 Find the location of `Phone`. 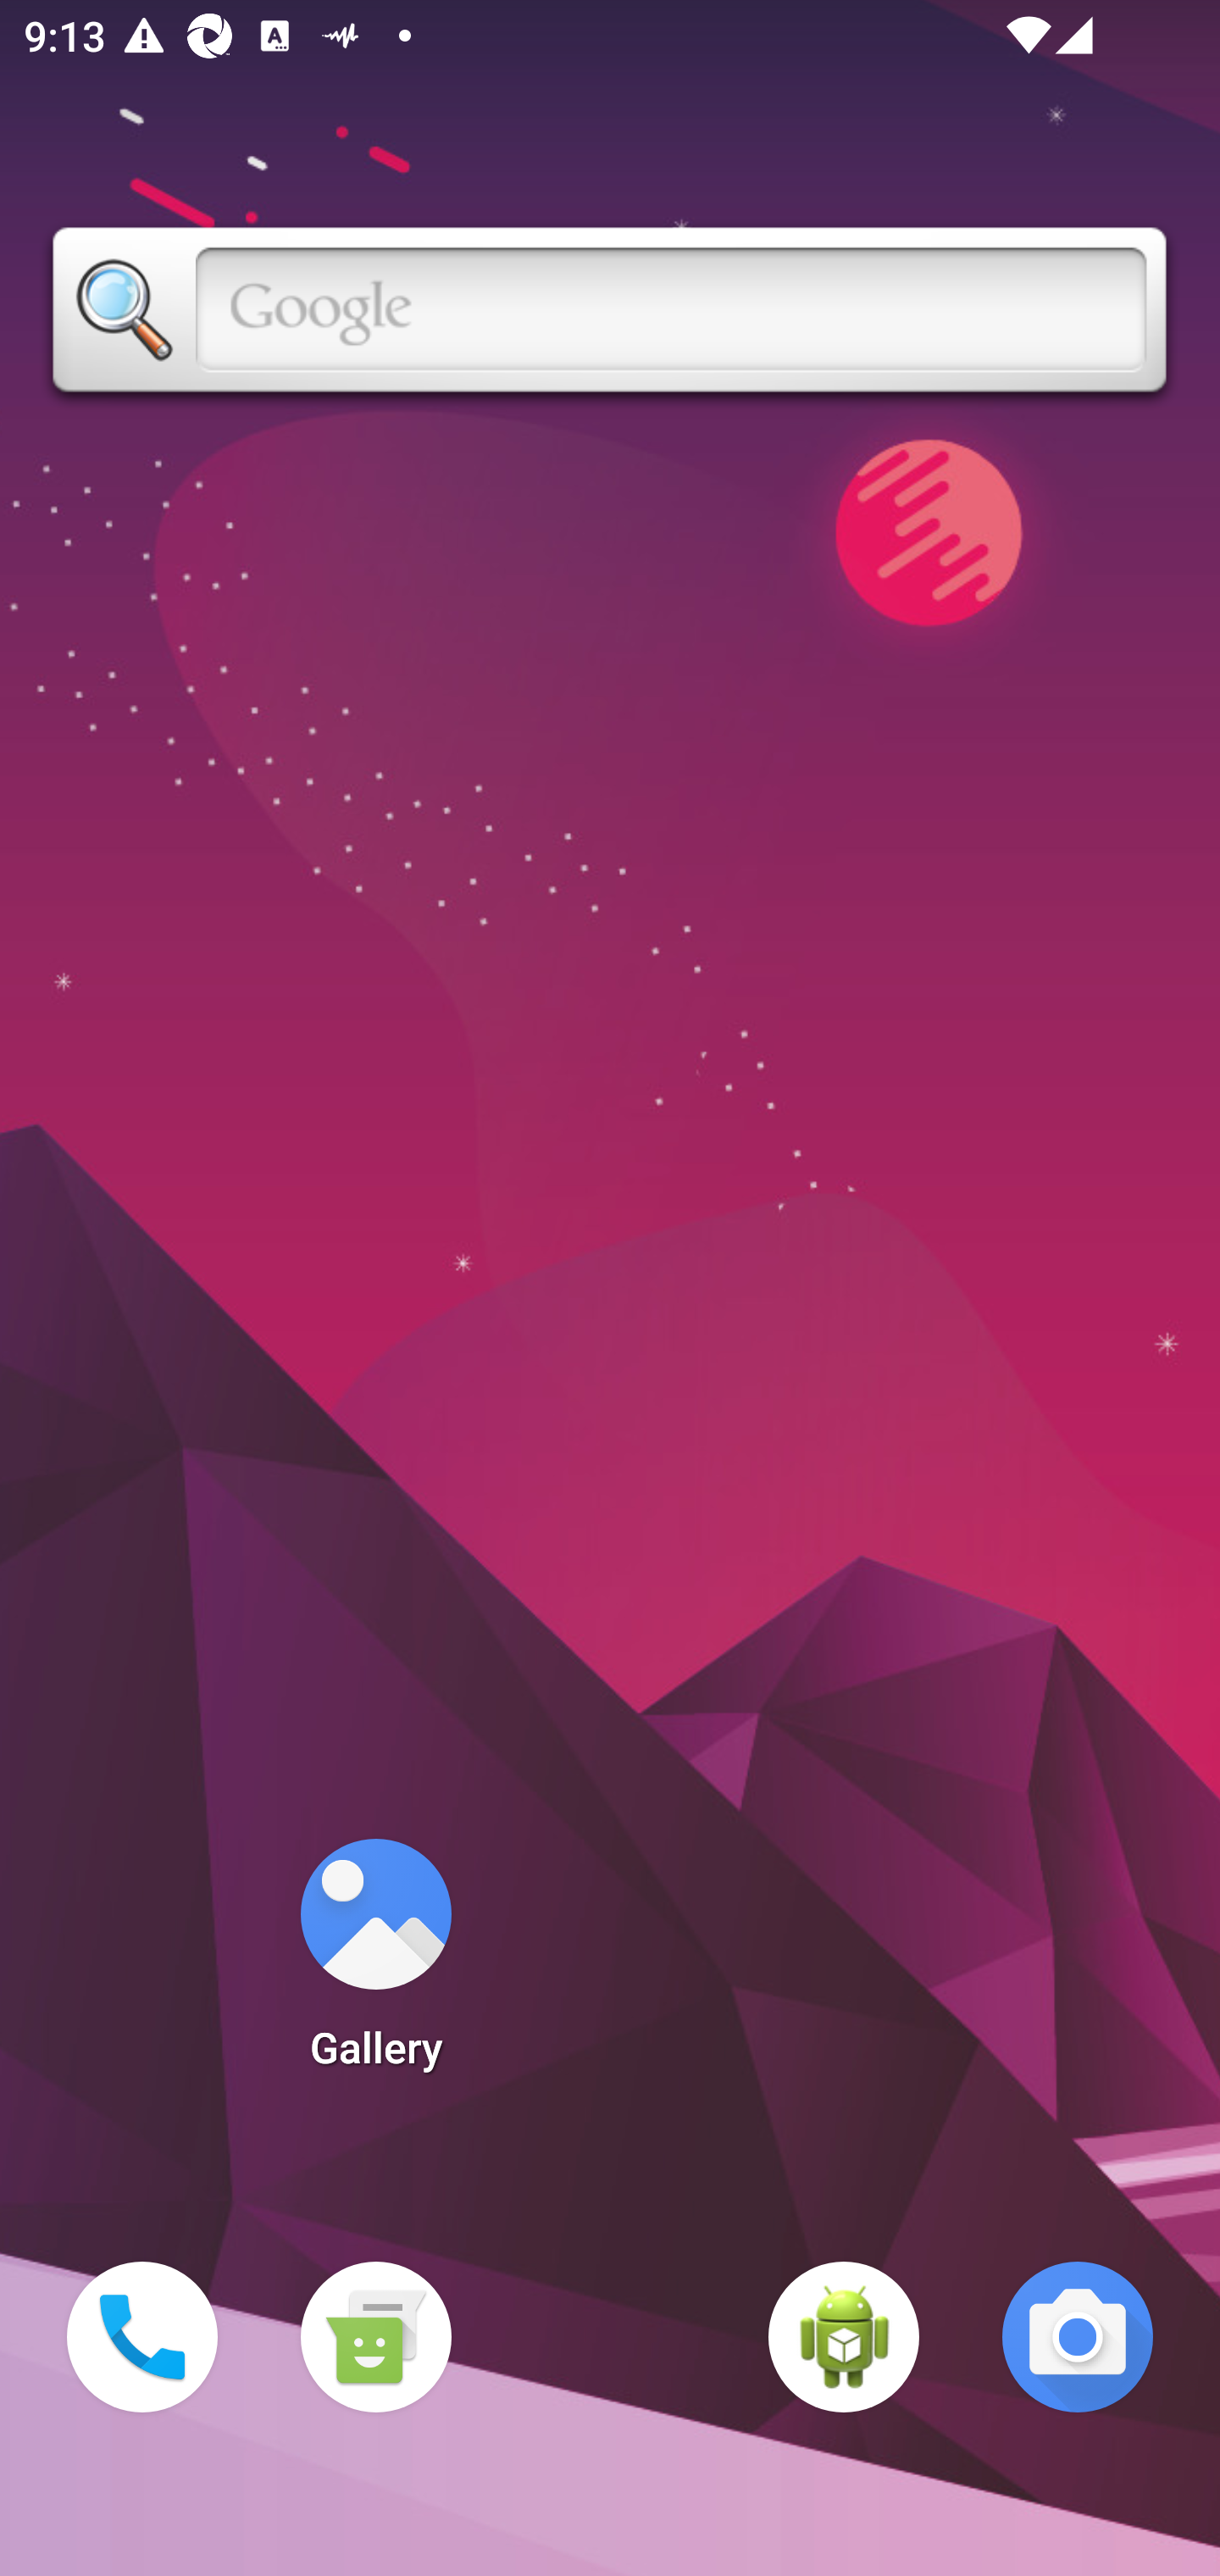

Phone is located at coordinates (142, 2337).